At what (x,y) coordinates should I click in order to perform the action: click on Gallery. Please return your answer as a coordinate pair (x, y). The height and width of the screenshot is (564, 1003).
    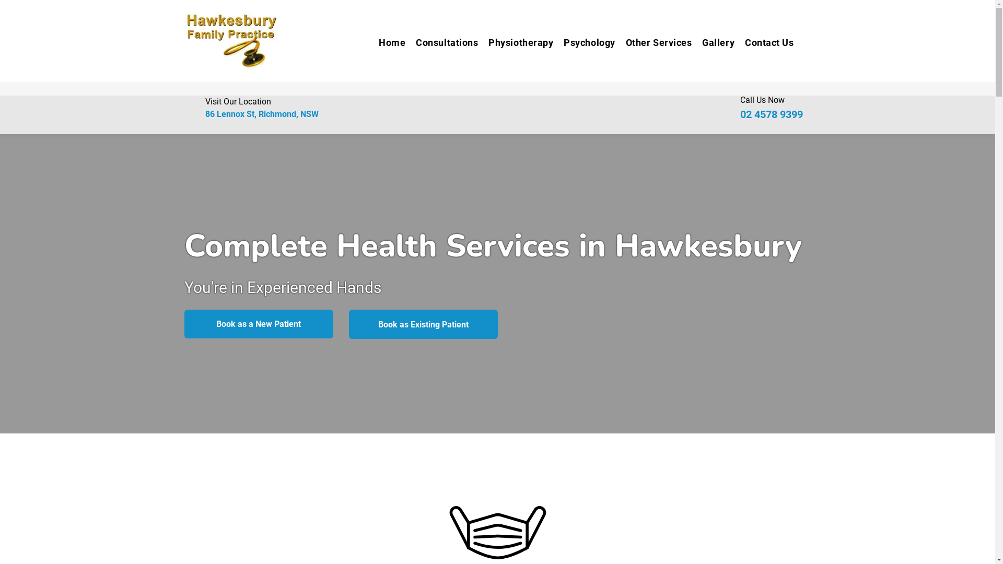
    Looking at the image, I should click on (713, 43).